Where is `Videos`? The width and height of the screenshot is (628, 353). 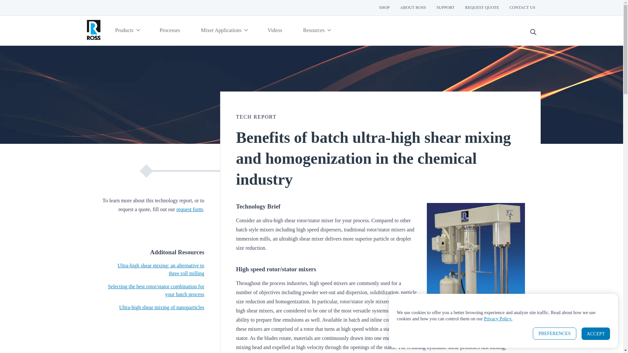 Videos is located at coordinates (275, 30).